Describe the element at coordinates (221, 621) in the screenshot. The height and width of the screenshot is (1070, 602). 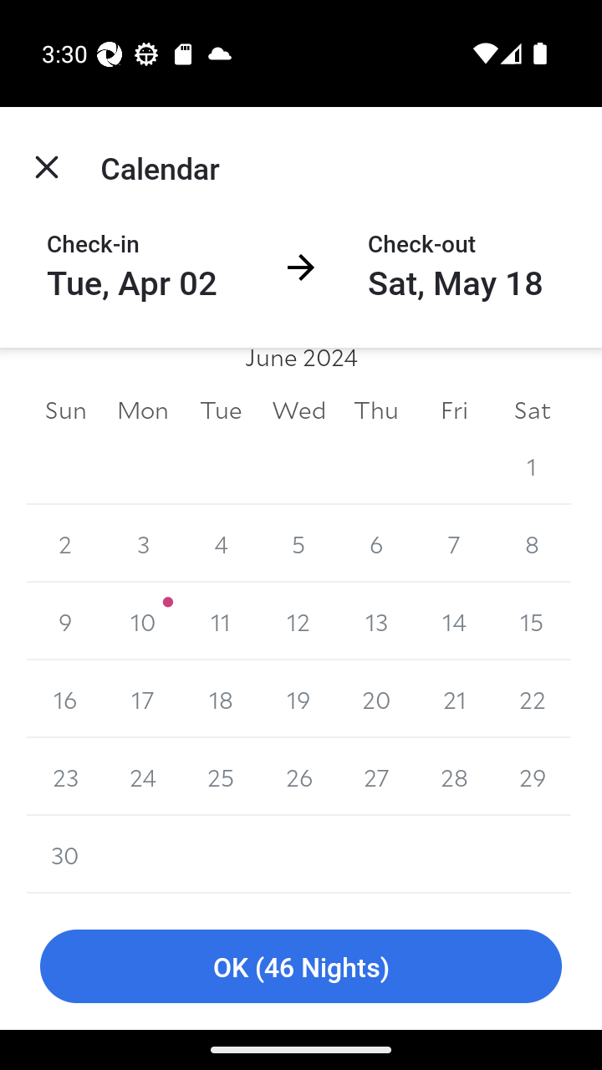
I see `11 11 June 2024` at that location.